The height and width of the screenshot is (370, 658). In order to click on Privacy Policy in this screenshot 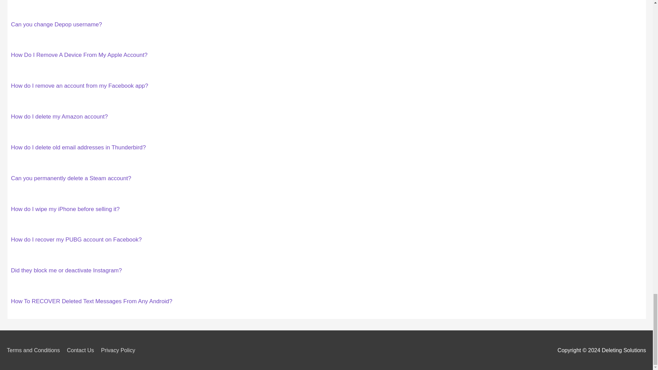, I will do `click(121, 350)`.